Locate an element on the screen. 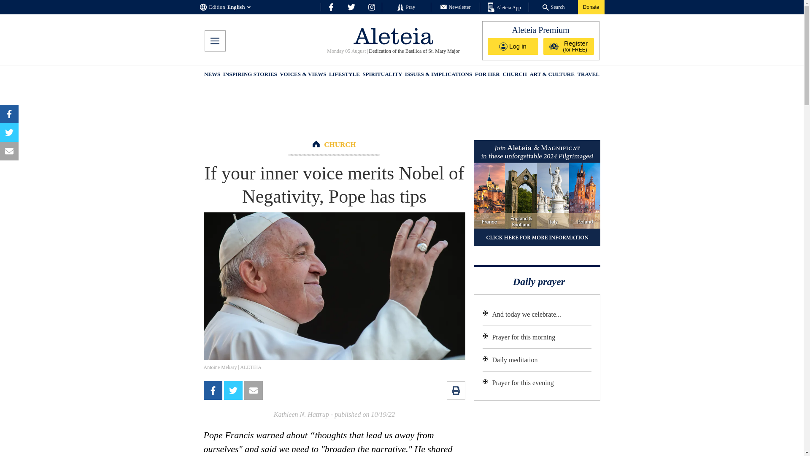 This screenshot has width=810, height=456. social-tw-top-row is located at coordinates (351, 7).